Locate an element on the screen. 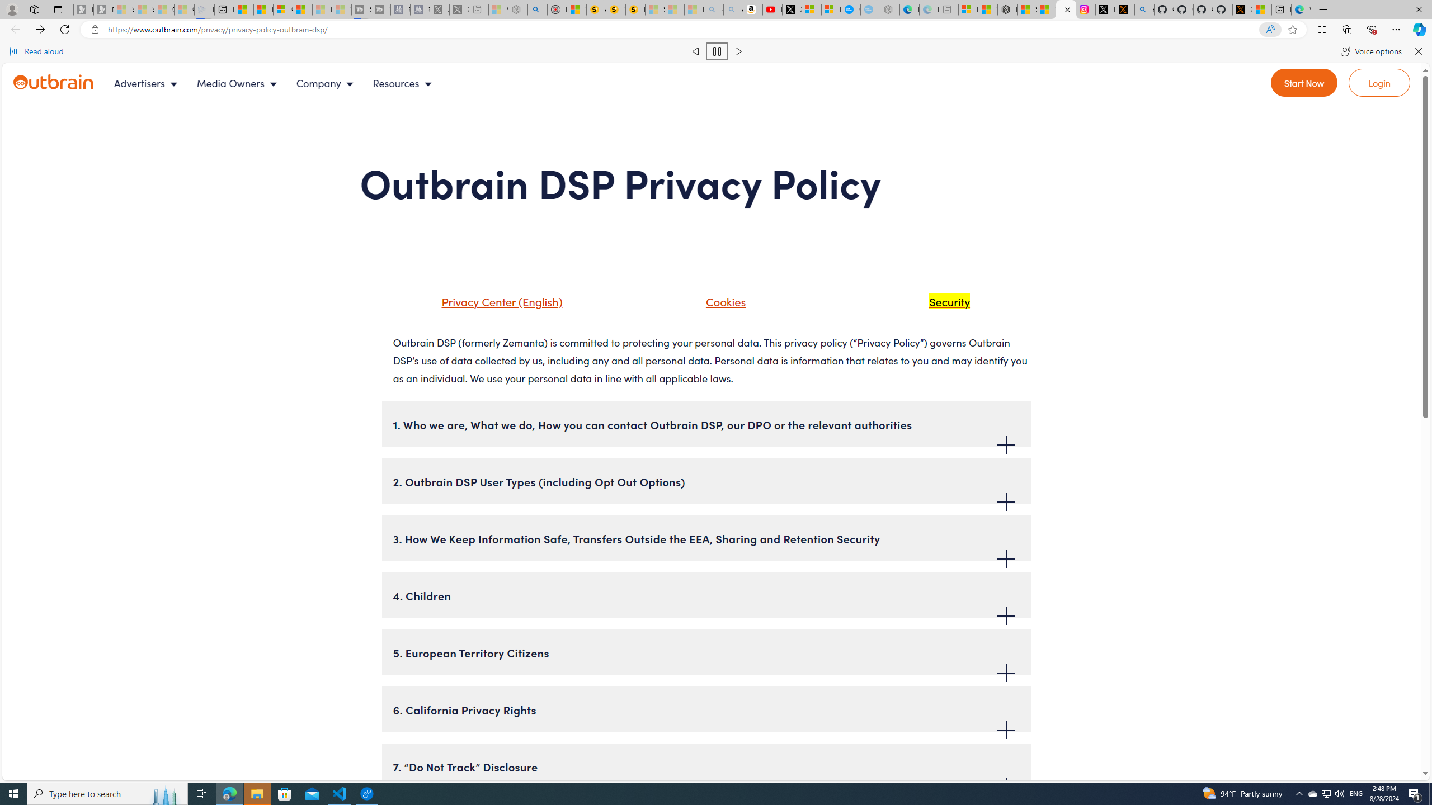 This screenshot has height=805, width=1432. Cookies is located at coordinates (723, 301).